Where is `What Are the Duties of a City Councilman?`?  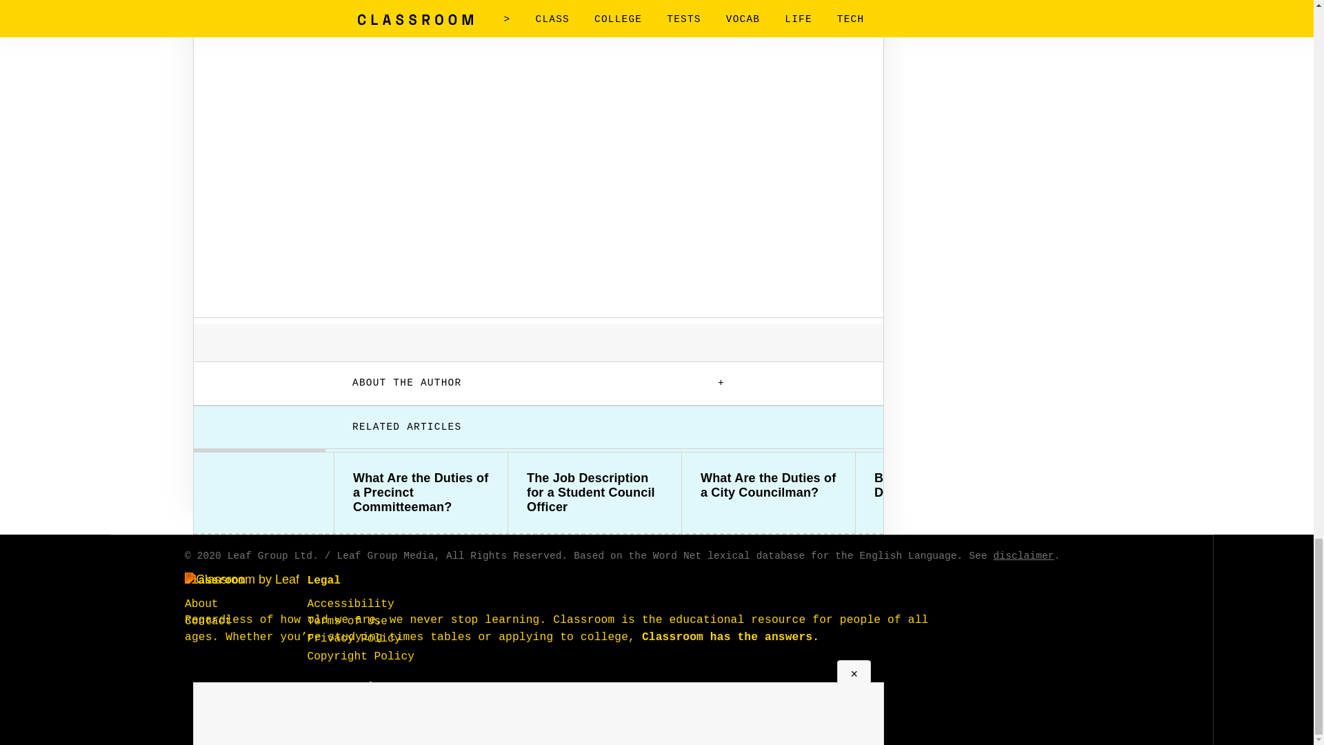
What Are the Duties of a City Councilman? is located at coordinates (768, 485).